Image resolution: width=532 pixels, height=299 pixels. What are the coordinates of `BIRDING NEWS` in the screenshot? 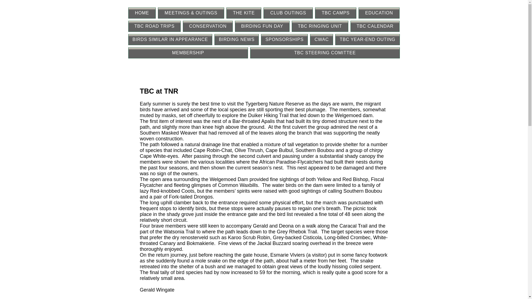 It's located at (236, 40).